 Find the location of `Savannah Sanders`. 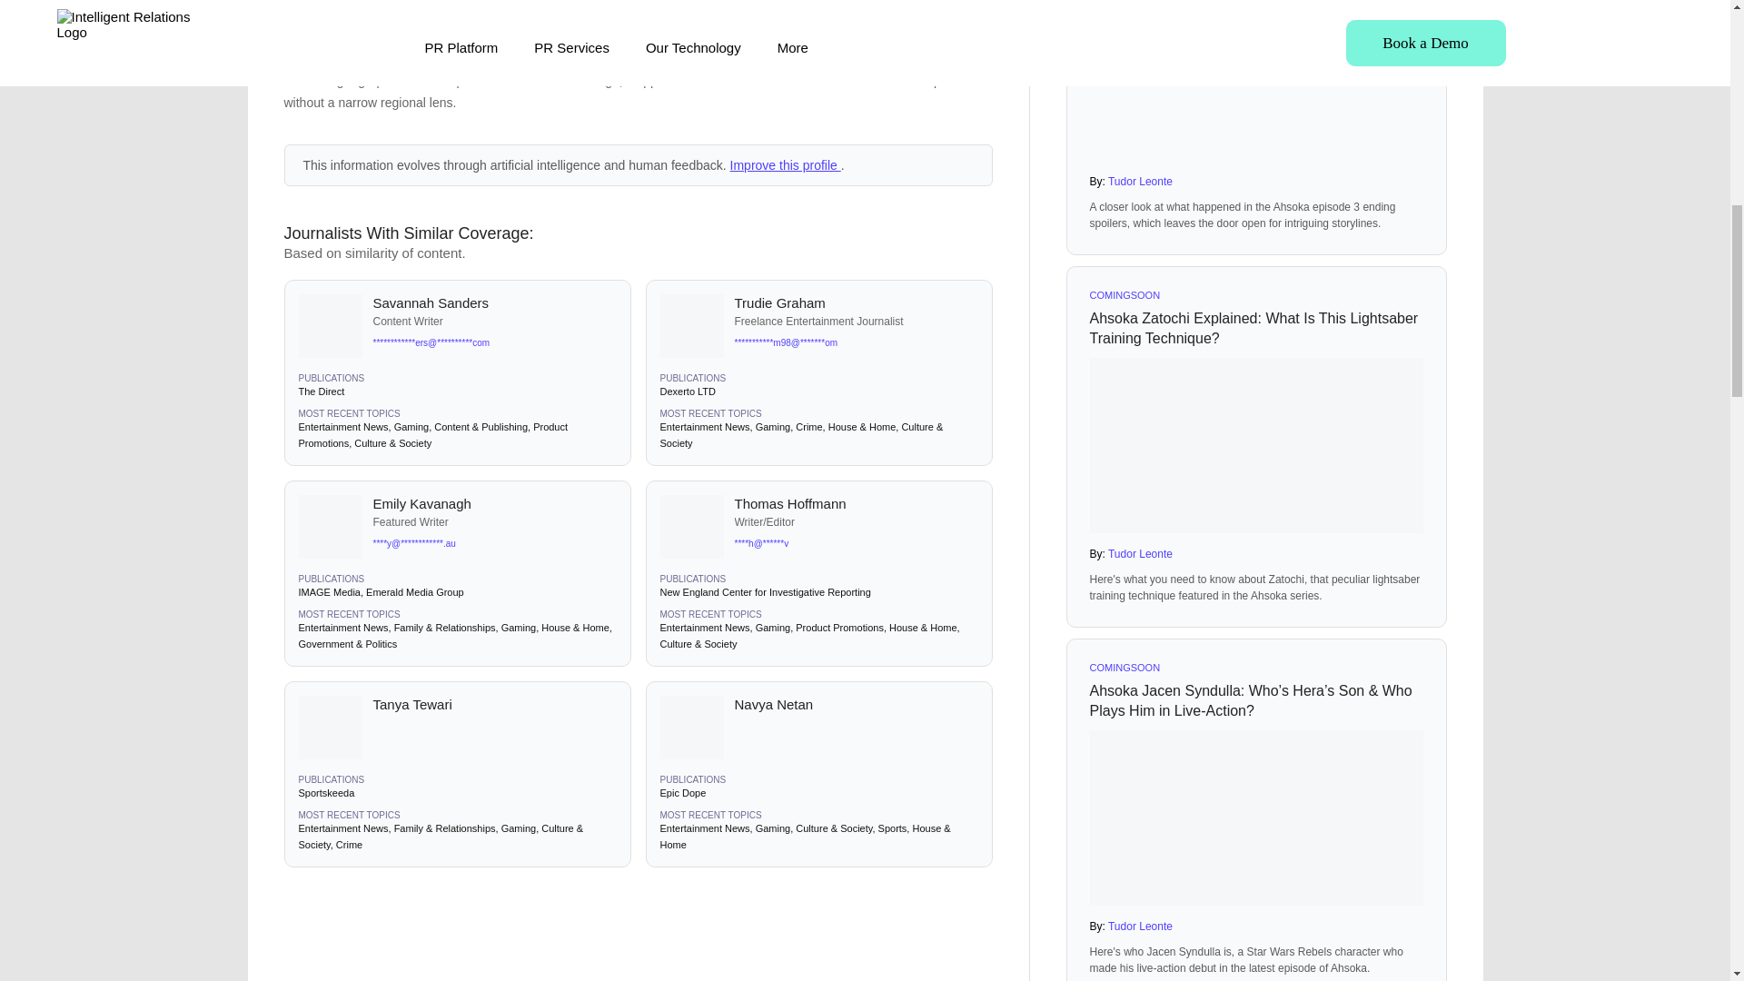

Savannah Sanders is located at coordinates (494, 303).